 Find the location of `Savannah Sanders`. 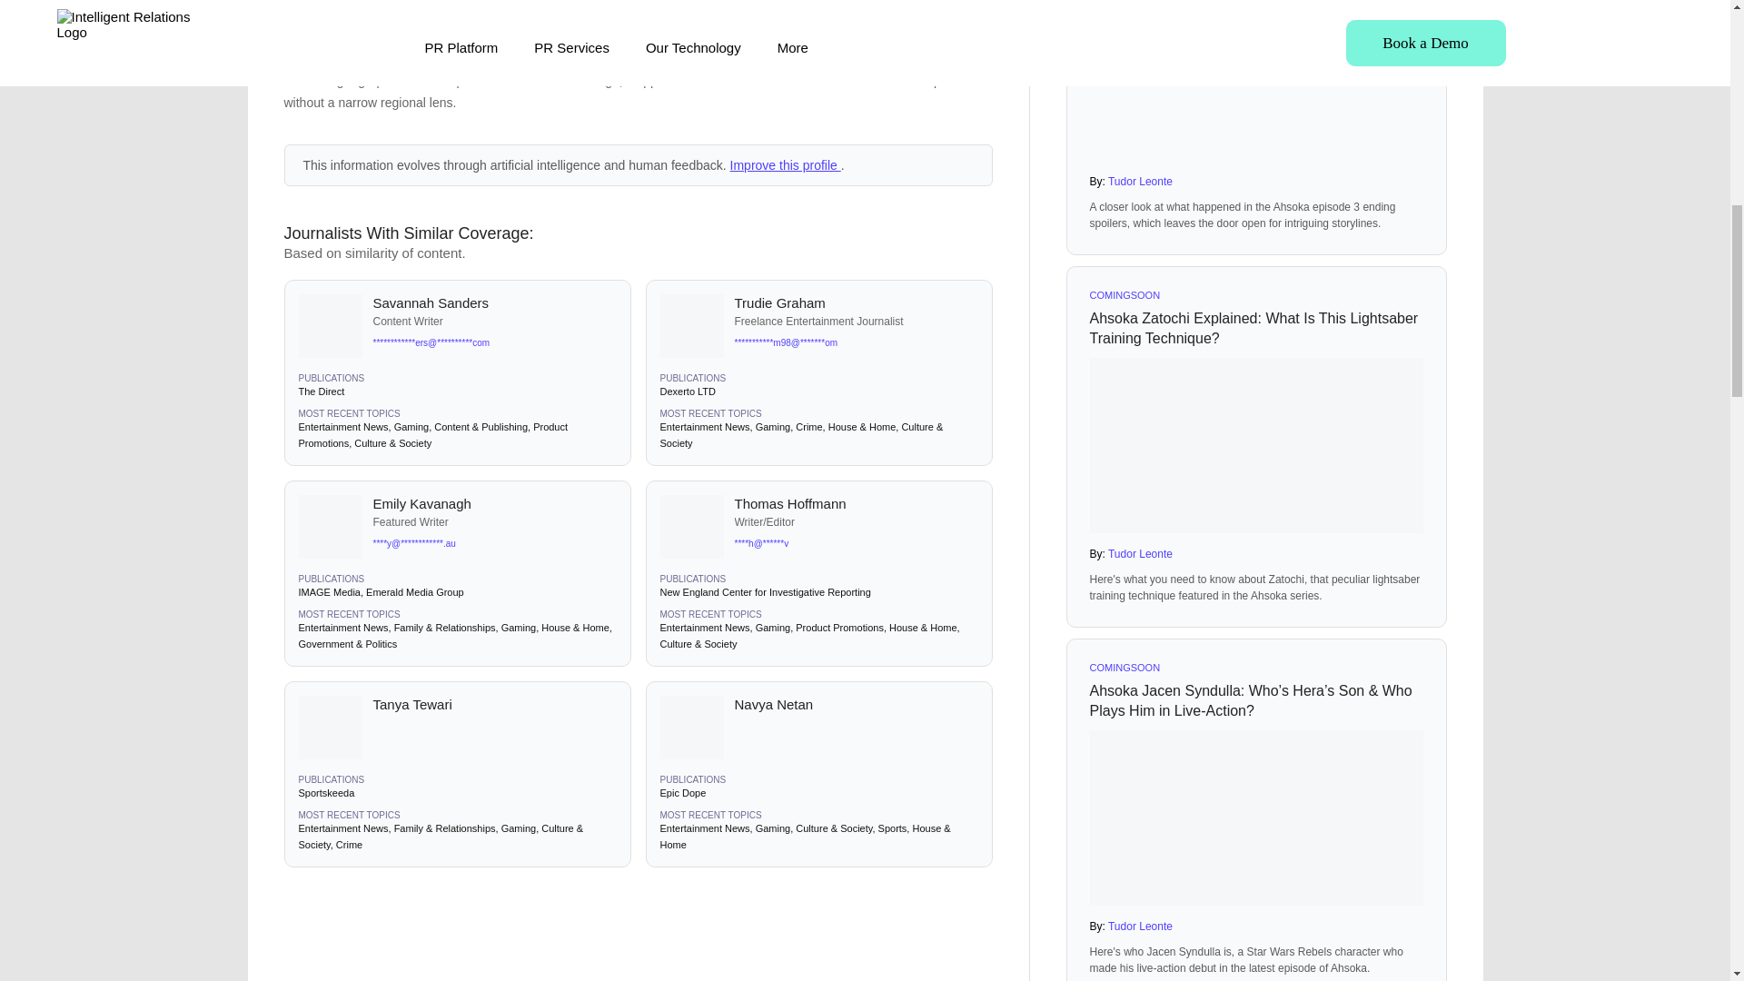

Savannah Sanders is located at coordinates (494, 303).